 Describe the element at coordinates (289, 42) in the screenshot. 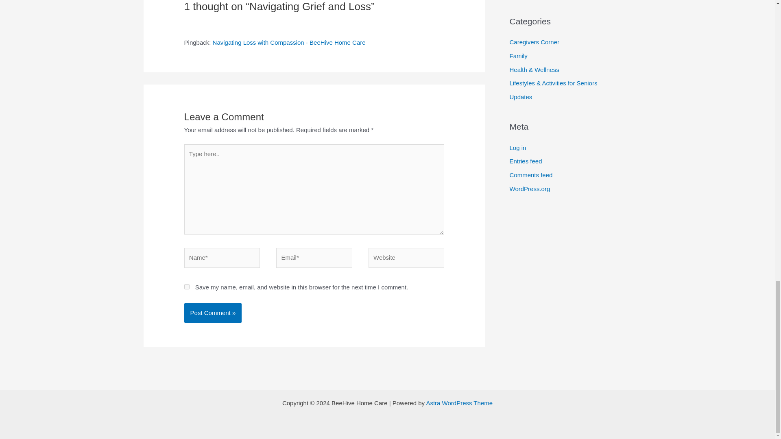

I see `Navigating Loss with Compassion - BeeHive Home Care` at that location.